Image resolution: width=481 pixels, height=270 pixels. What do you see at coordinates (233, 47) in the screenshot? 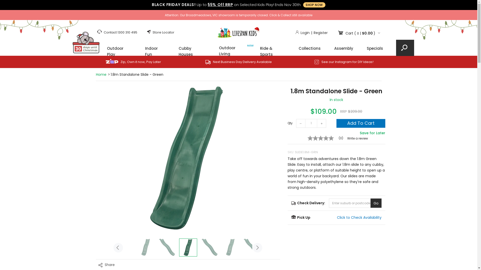
I see `Outdoor Living
NEW` at bounding box center [233, 47].